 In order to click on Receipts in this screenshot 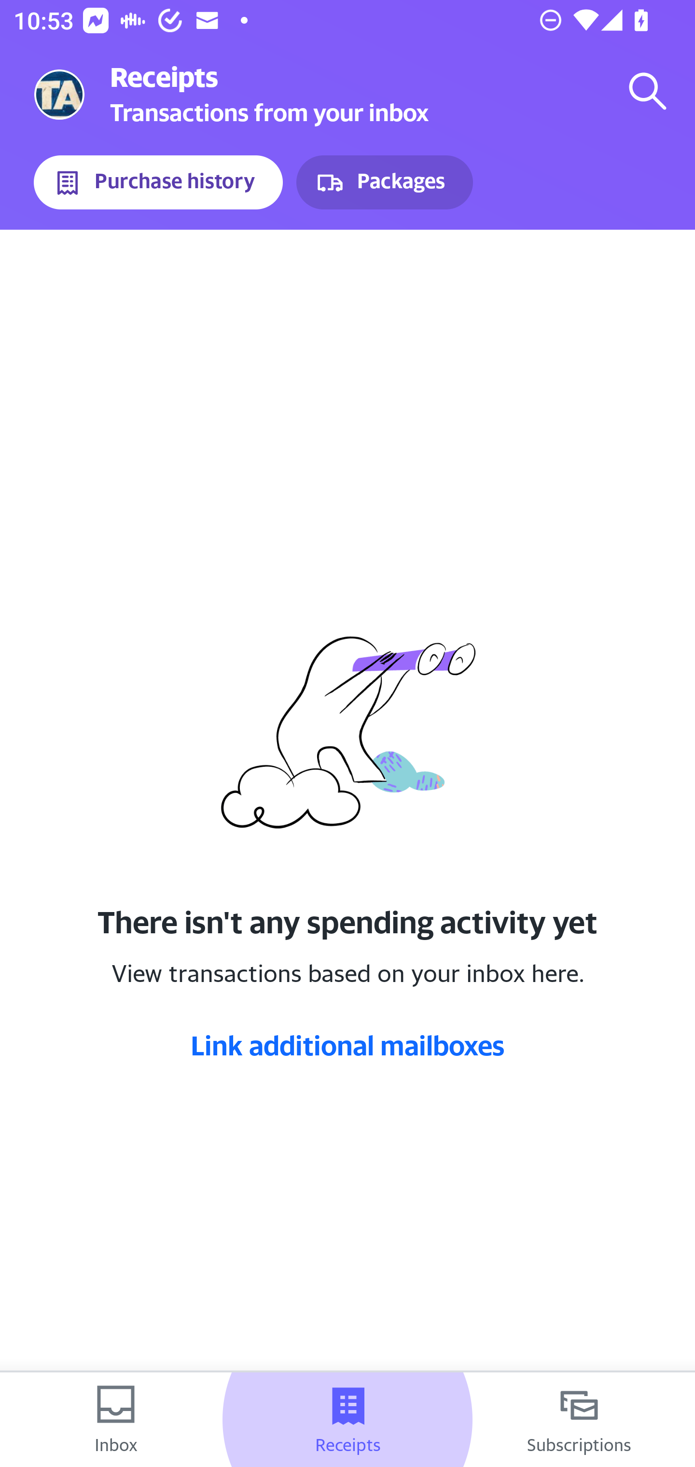, I will do `click(347, 1420)`.